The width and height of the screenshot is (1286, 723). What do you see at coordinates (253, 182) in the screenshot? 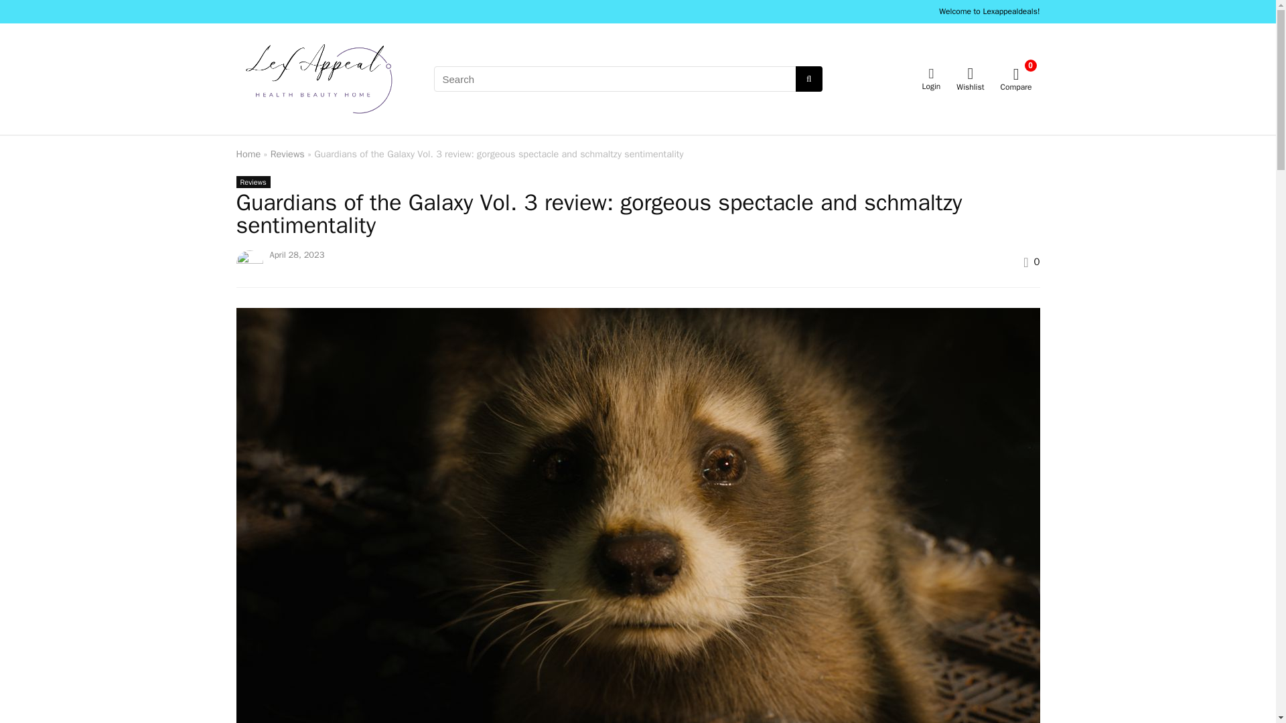
I see `View all posts in Reviews` at bounding box center [253, 182].